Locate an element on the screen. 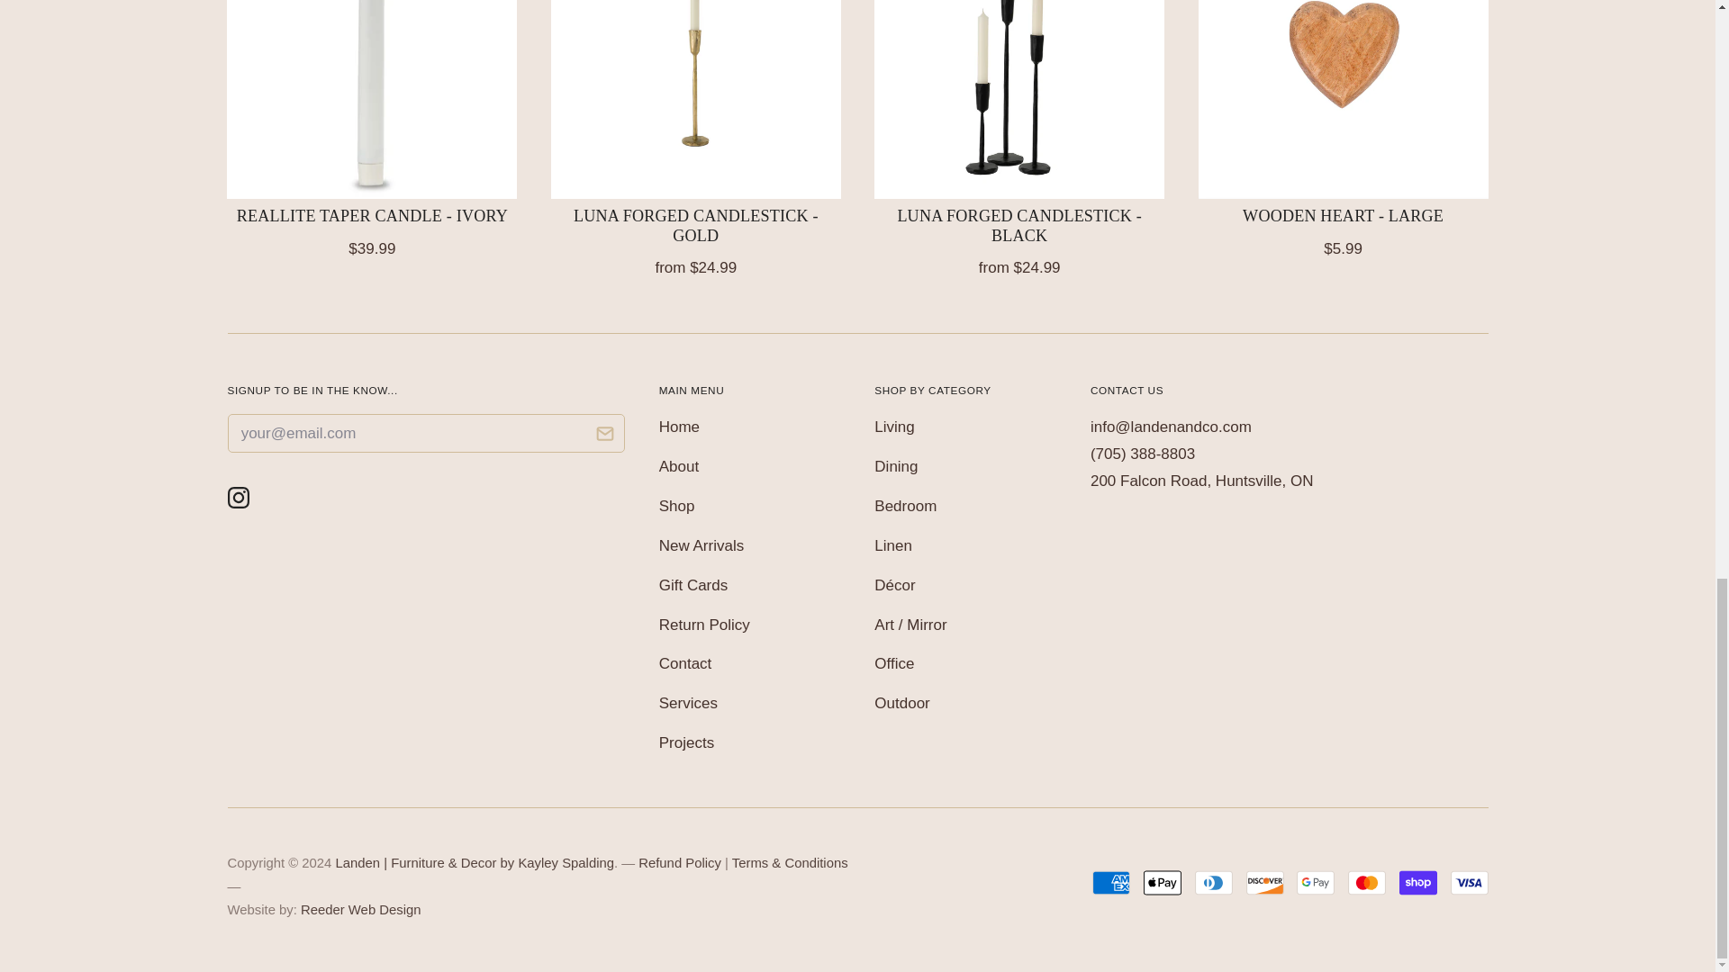 The image size is (1729, 972). Diners Club is located at coordinates (1213, 883).